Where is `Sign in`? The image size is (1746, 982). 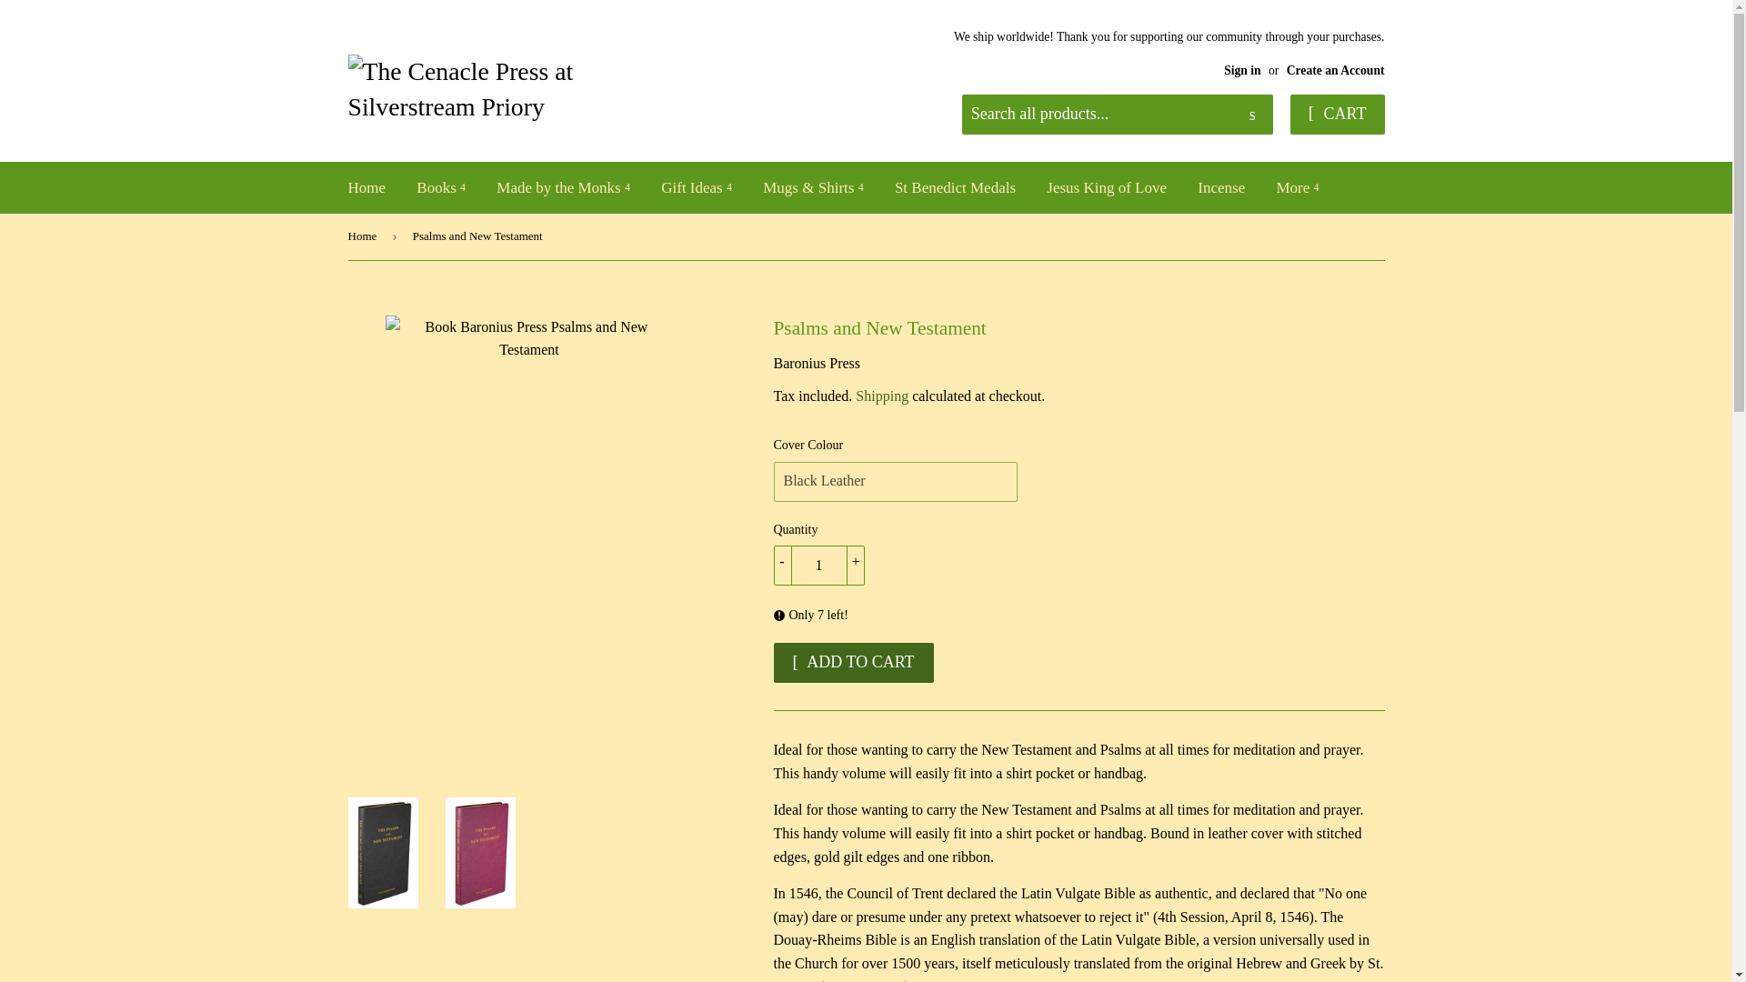 Sign in is located at coordinates (1242, 71).